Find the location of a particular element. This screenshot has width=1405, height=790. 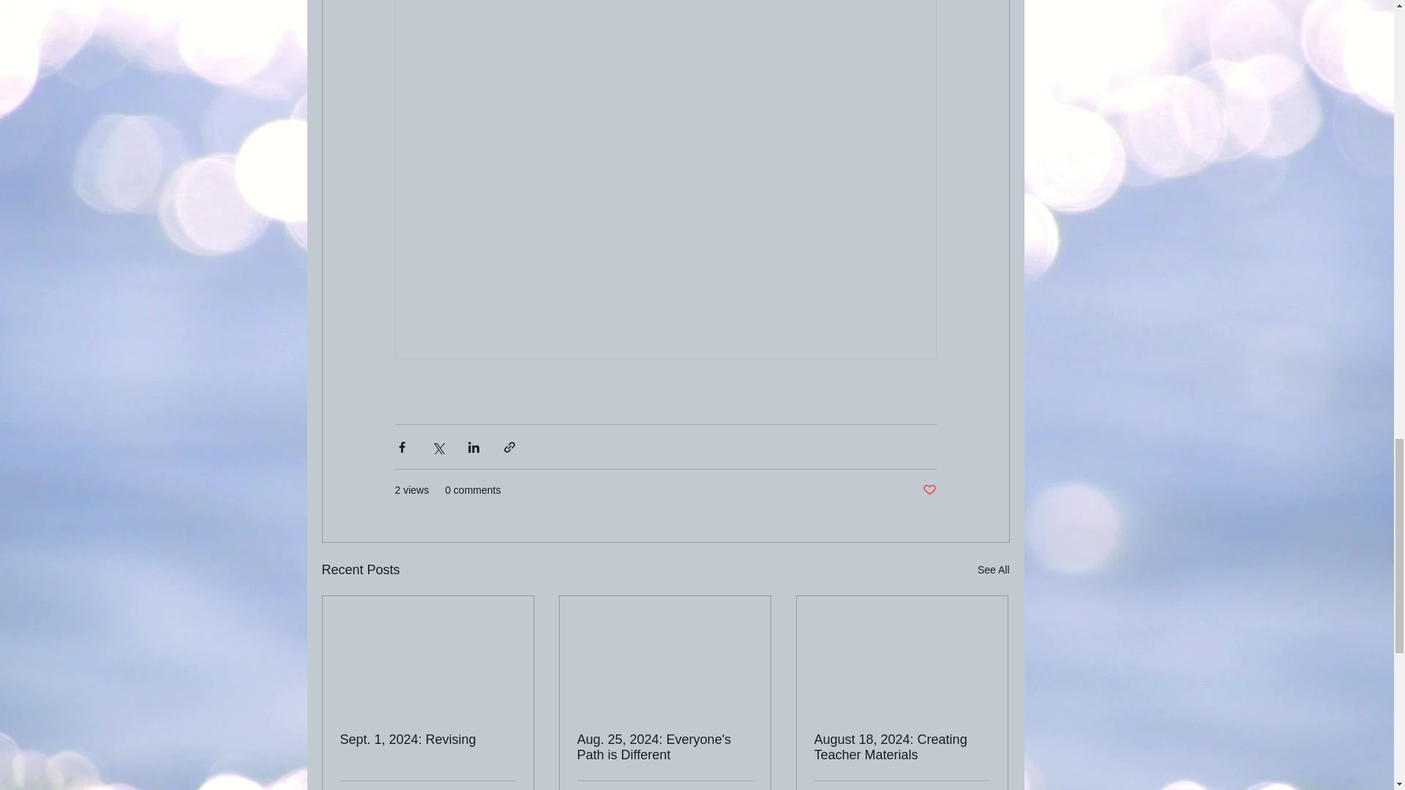

Sept. 1, 2024: Revising is located at coordinates (427, 740).